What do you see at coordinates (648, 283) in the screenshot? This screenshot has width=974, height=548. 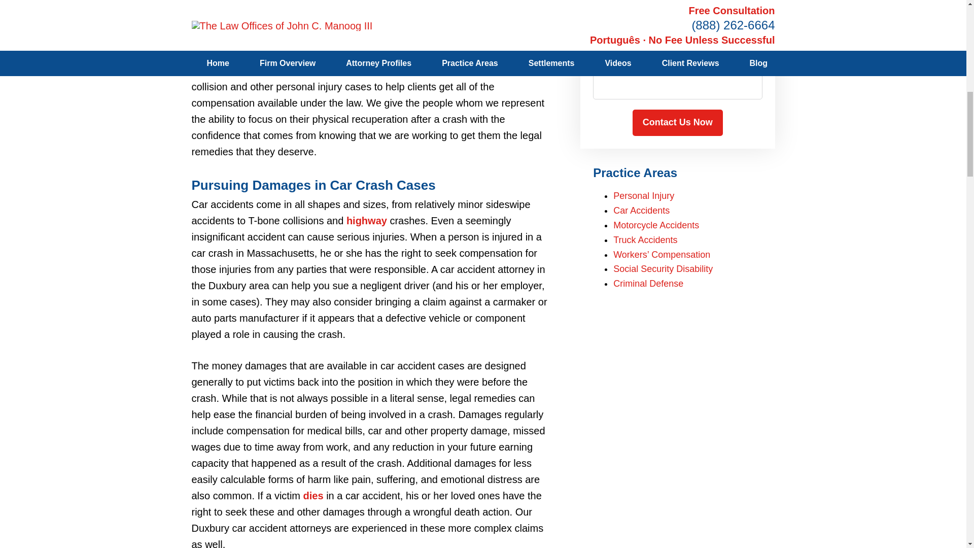 I see `Criminal Defense` at bounding box center [648, 283].